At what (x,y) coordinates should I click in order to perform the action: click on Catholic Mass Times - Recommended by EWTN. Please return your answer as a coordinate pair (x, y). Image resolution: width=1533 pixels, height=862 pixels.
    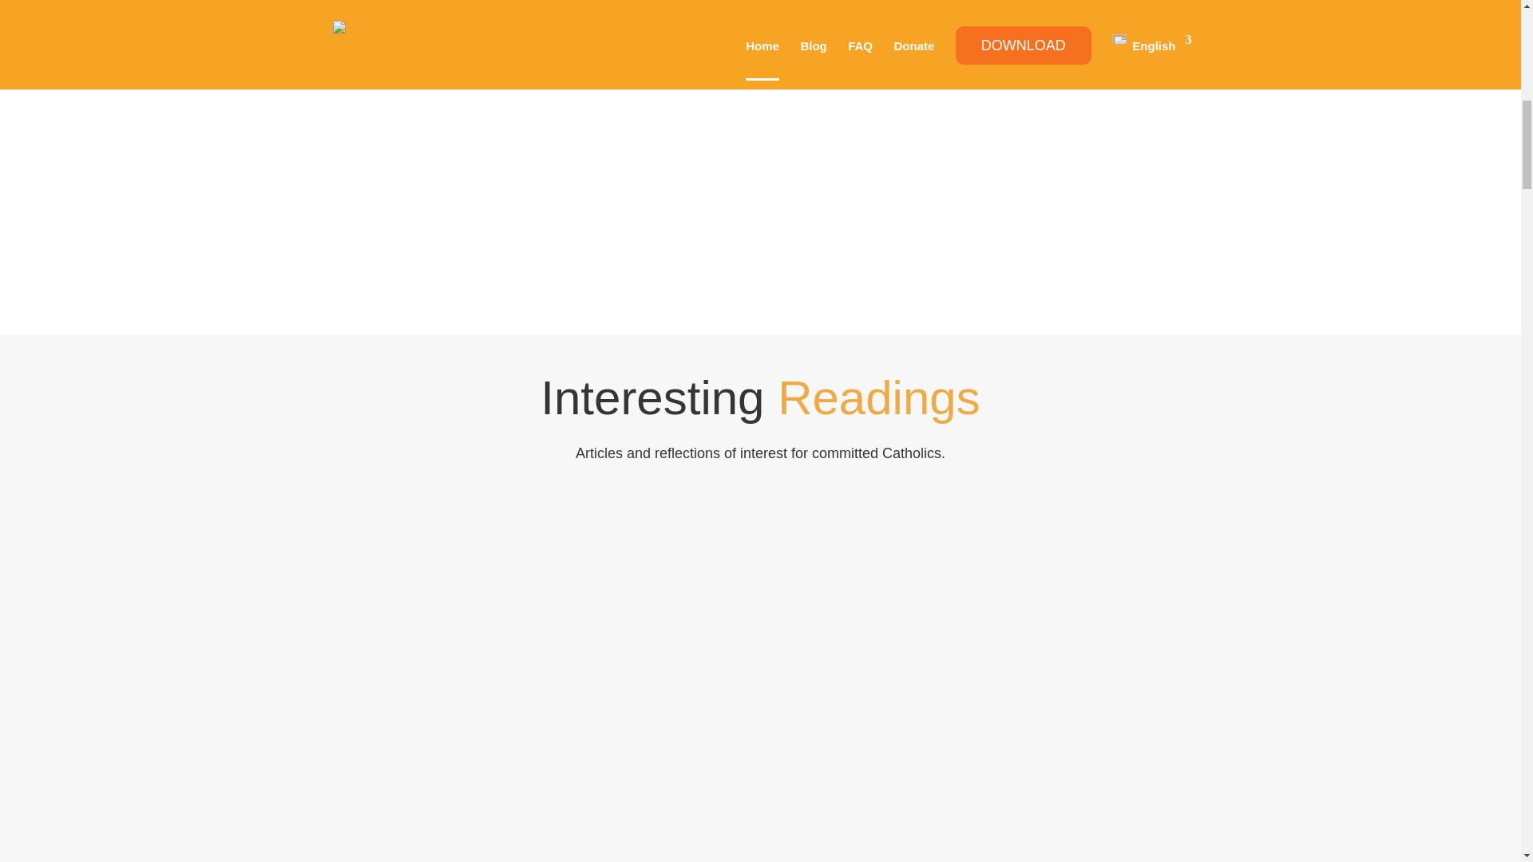
    Looking at the image, I should click on (987, 172).